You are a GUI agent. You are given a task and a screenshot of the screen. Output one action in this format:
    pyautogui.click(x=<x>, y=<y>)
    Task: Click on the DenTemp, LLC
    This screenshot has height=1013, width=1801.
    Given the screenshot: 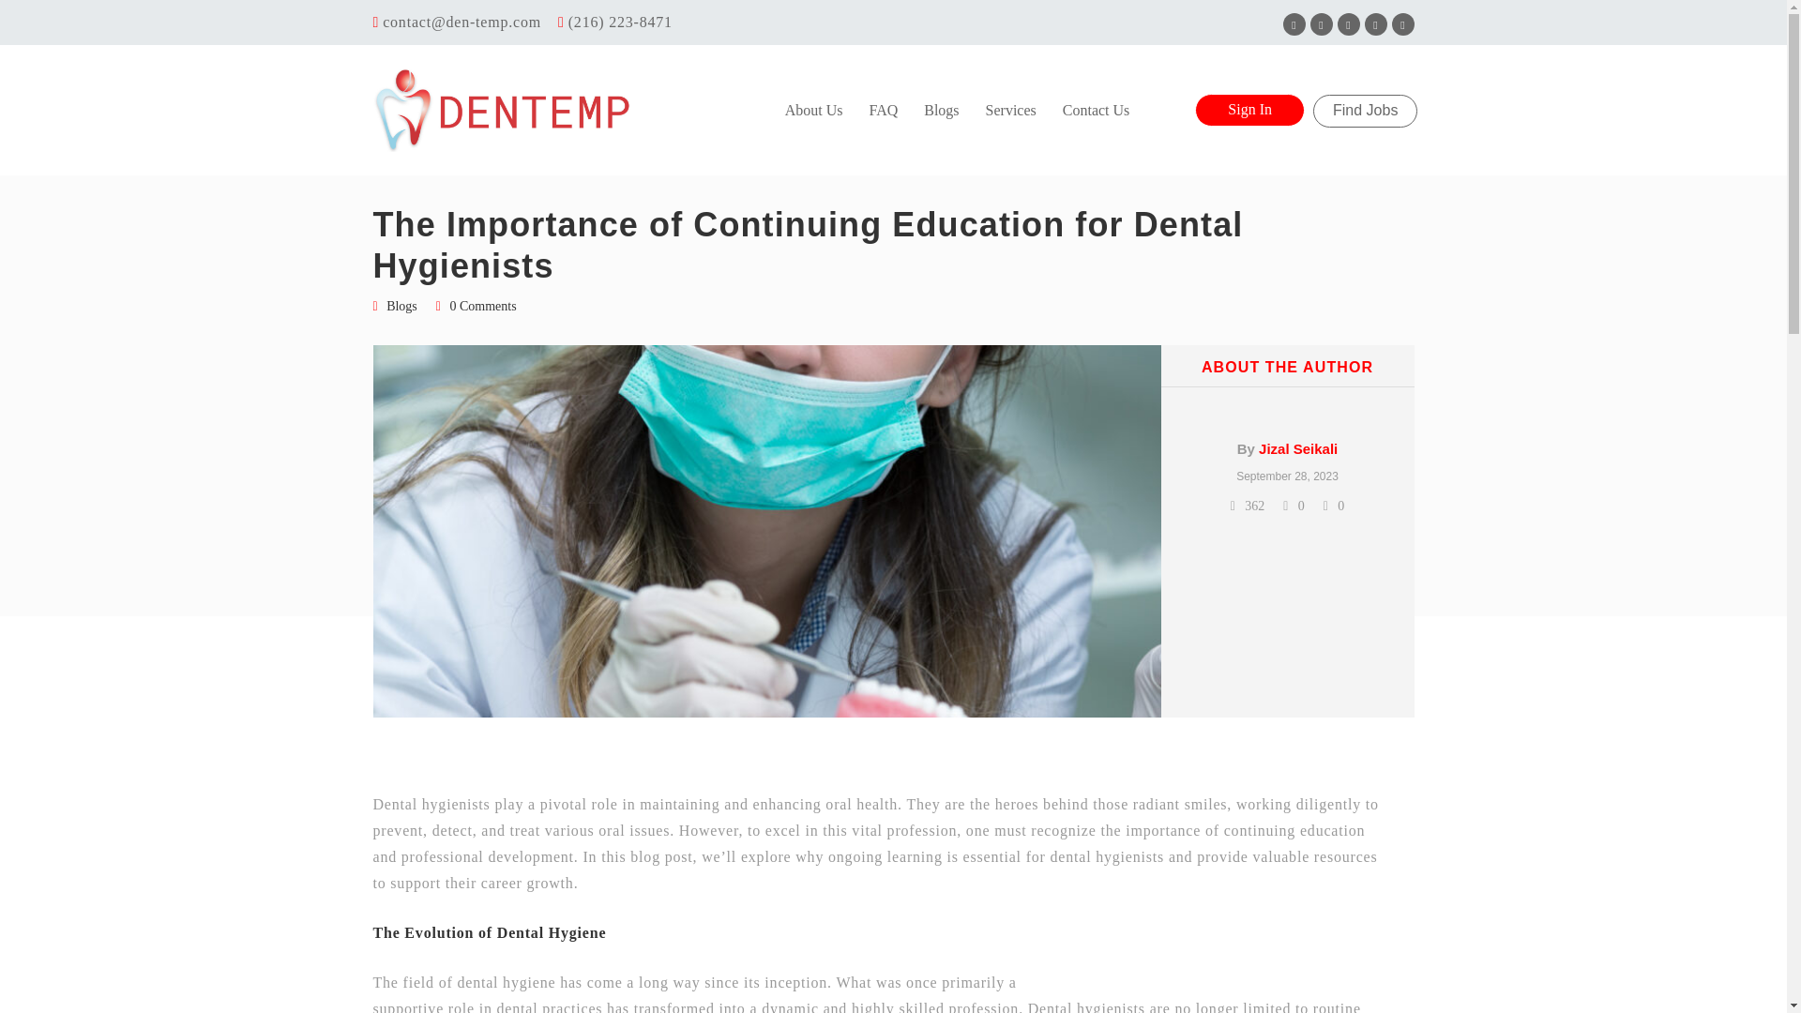 What is the action you would take?
    pyautogui.click(x=503, y=111)
    